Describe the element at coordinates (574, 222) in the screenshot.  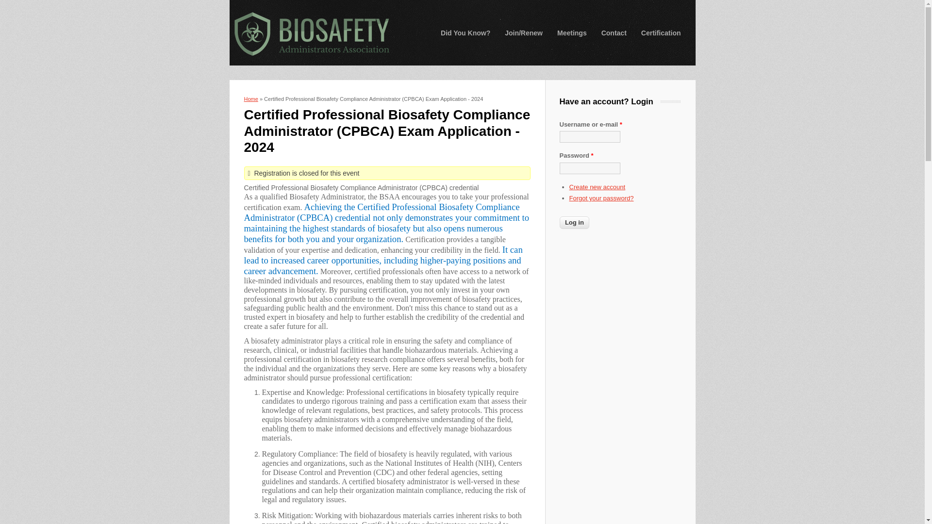
I see `Log in` at that location.